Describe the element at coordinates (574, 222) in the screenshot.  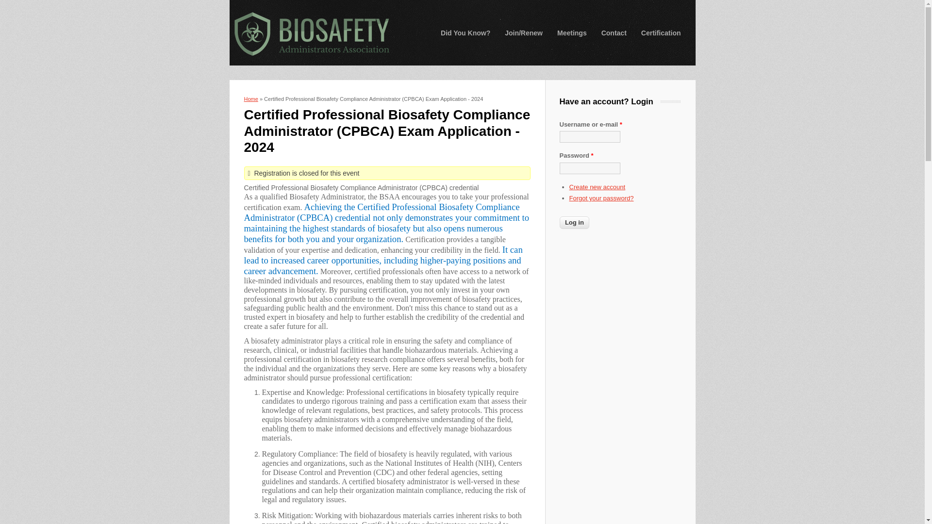
I see `Log in` at that location.